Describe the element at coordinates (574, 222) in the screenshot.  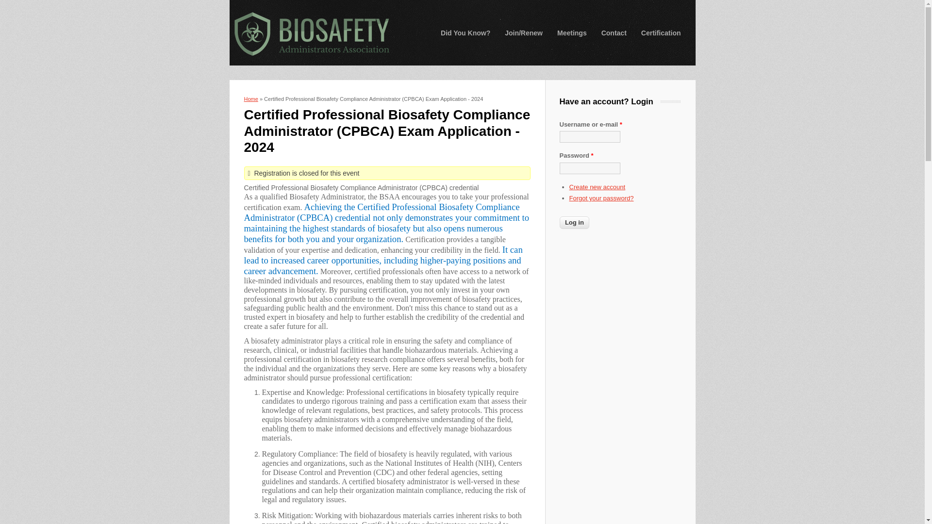
I see `Log in` at that location.